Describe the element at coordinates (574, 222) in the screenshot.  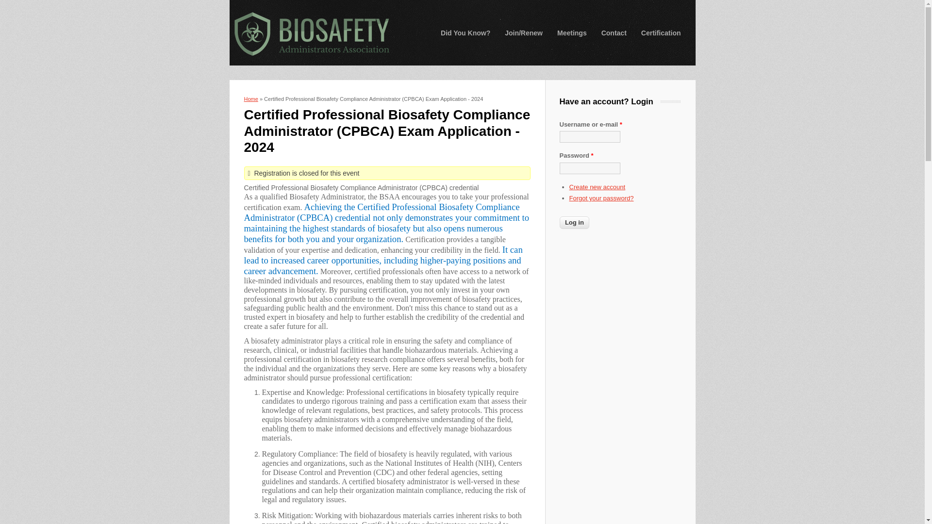
I see `Log in` at that location.